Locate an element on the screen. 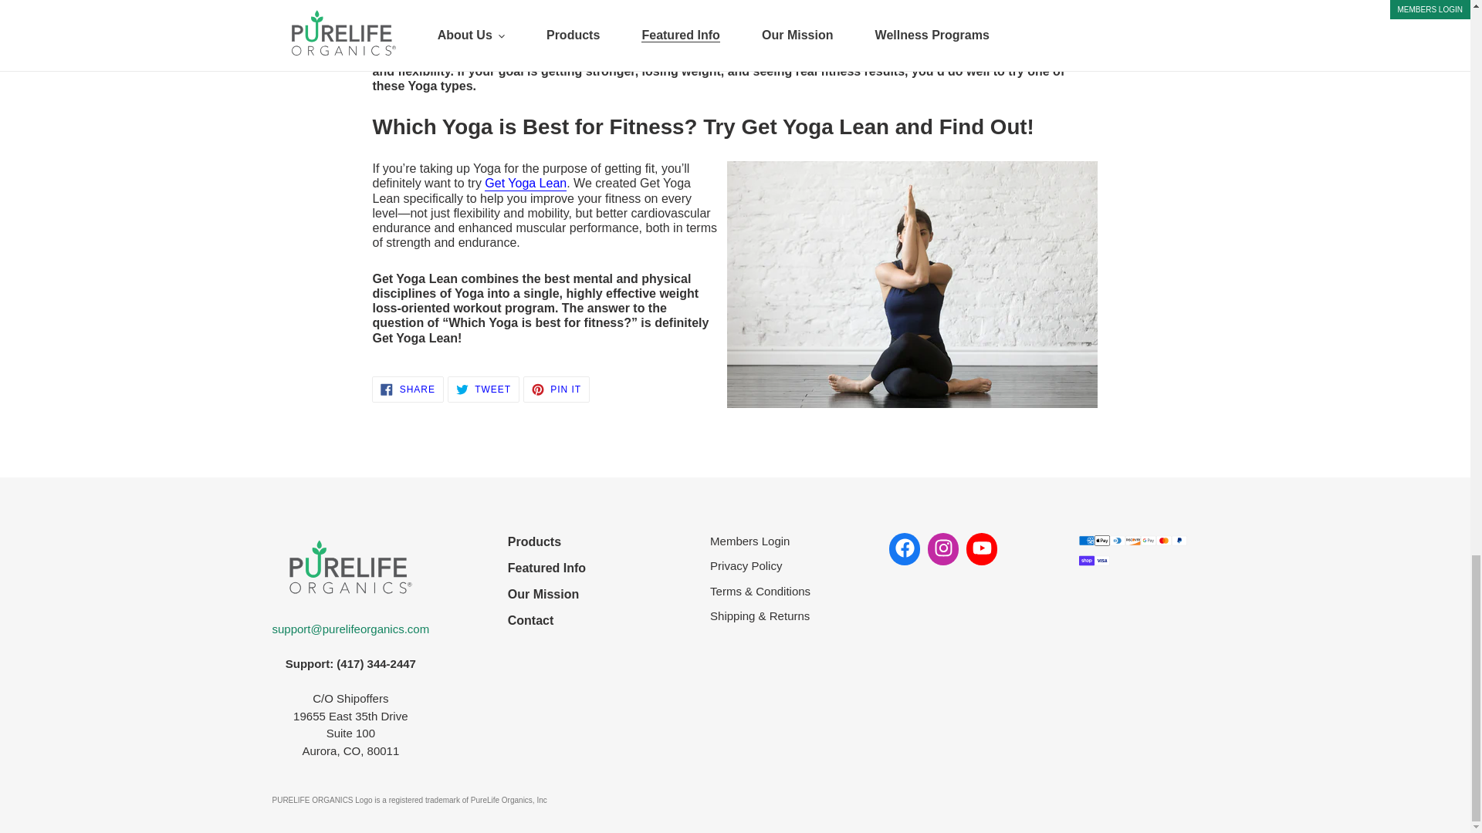  Featured Info is located at coordinates (483, 389).